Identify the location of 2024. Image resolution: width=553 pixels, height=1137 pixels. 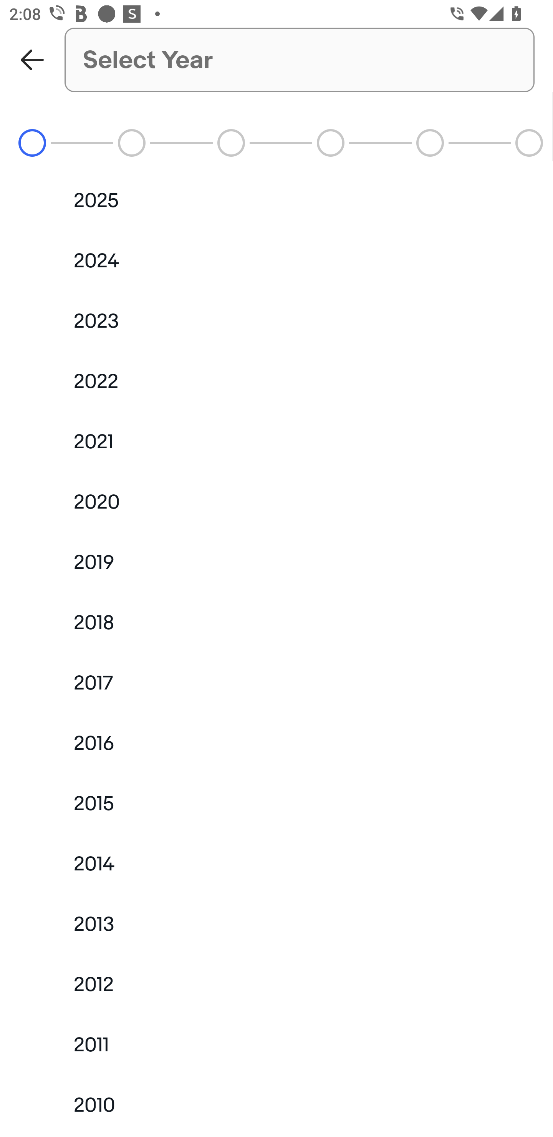
(276, 260).